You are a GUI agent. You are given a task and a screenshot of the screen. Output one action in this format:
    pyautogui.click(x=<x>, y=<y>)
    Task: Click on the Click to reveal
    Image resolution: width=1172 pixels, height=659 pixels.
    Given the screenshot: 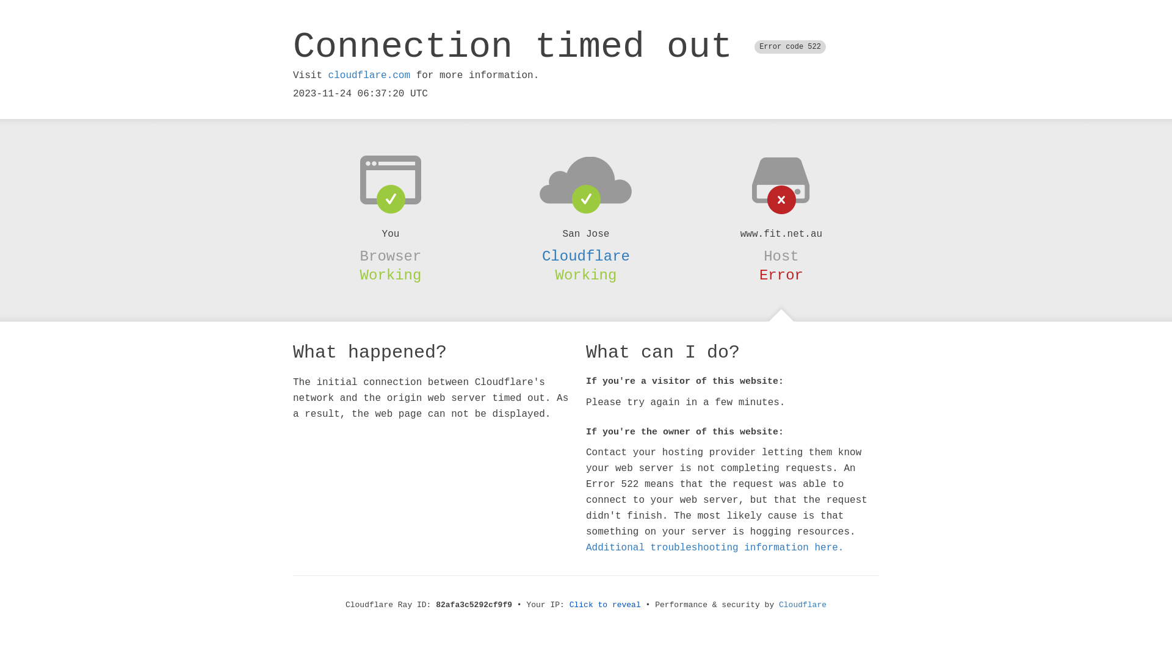 What is the action you would take?
    pyautogui.click(x=606, y=605)
    